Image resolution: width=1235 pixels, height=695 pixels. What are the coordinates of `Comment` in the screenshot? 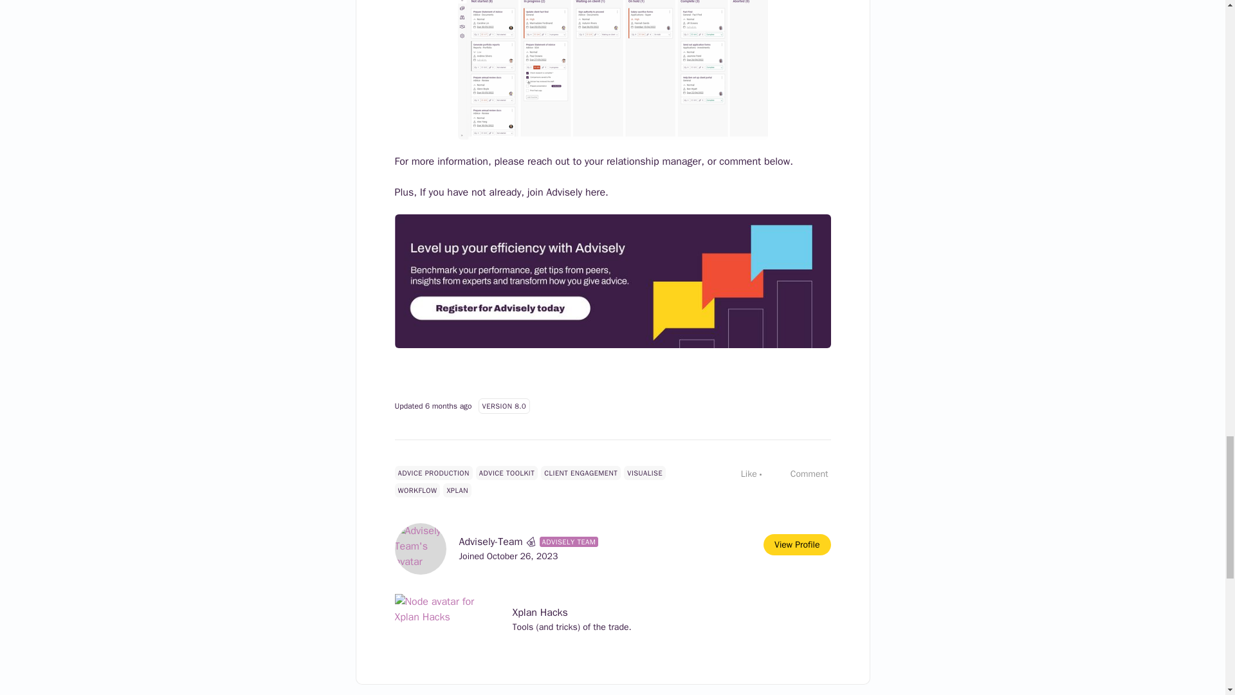 It's located at (803, 474).